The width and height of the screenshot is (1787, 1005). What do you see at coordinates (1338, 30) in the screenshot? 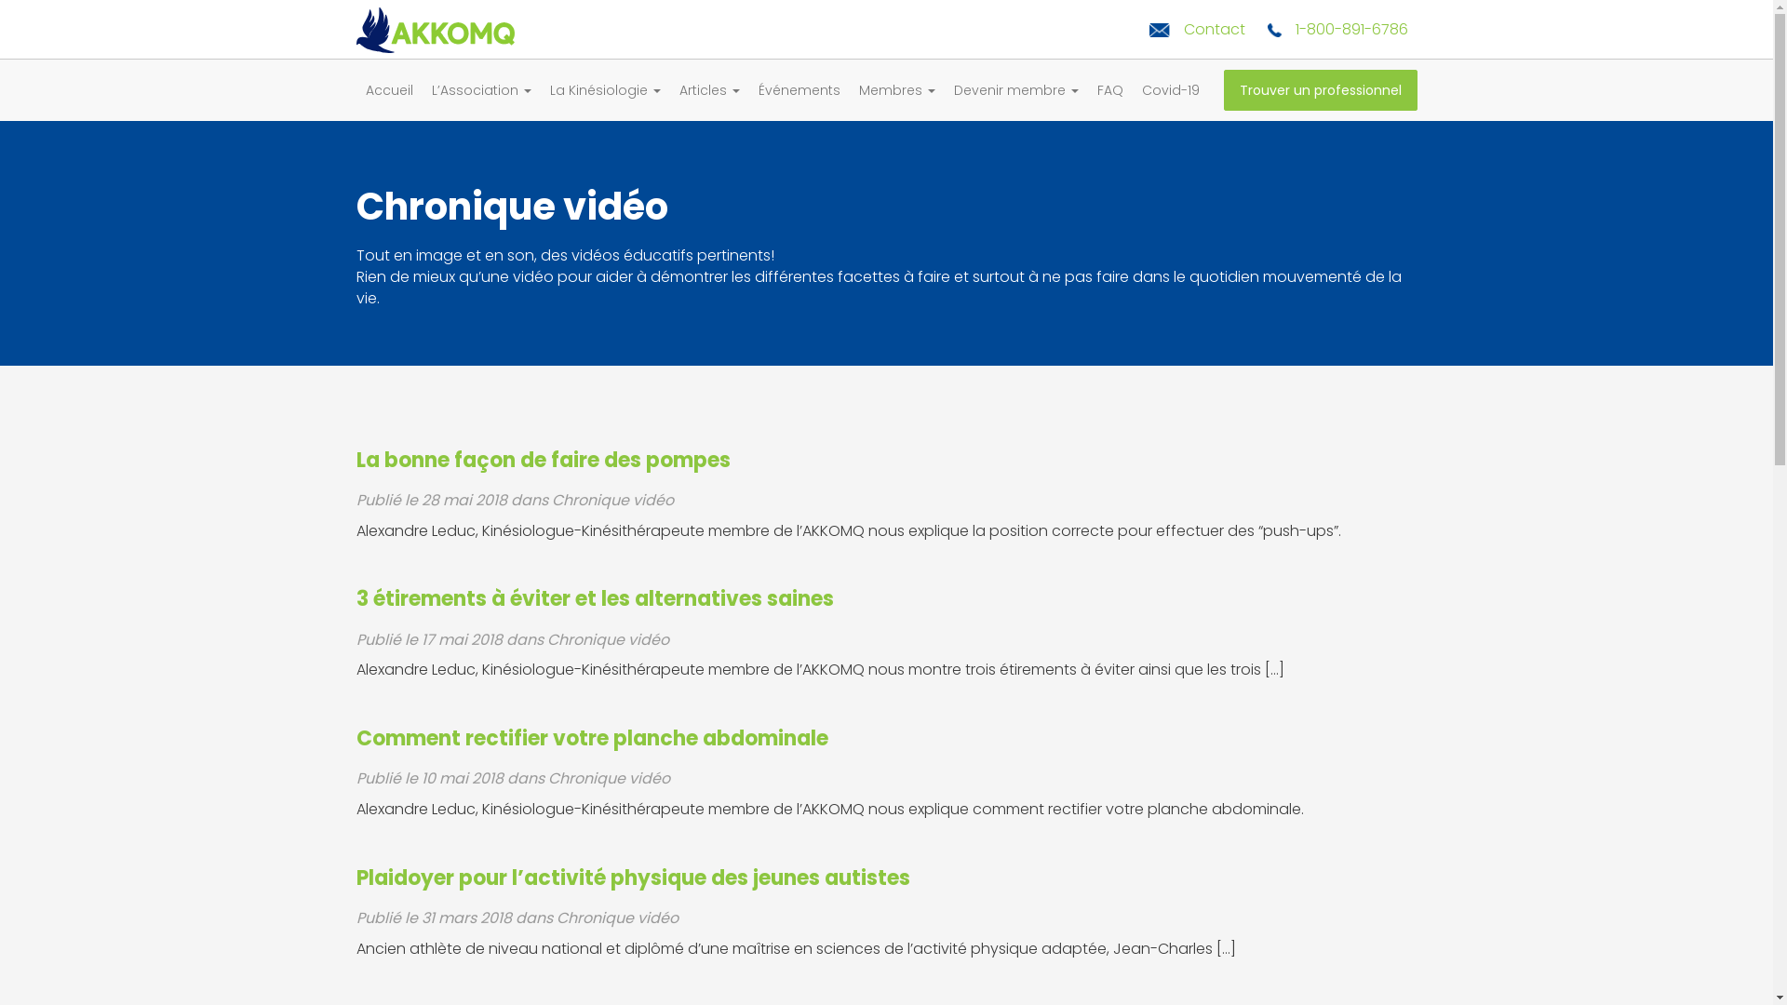
I see `1-800-891-6786` at bounding box center [1338, 30].